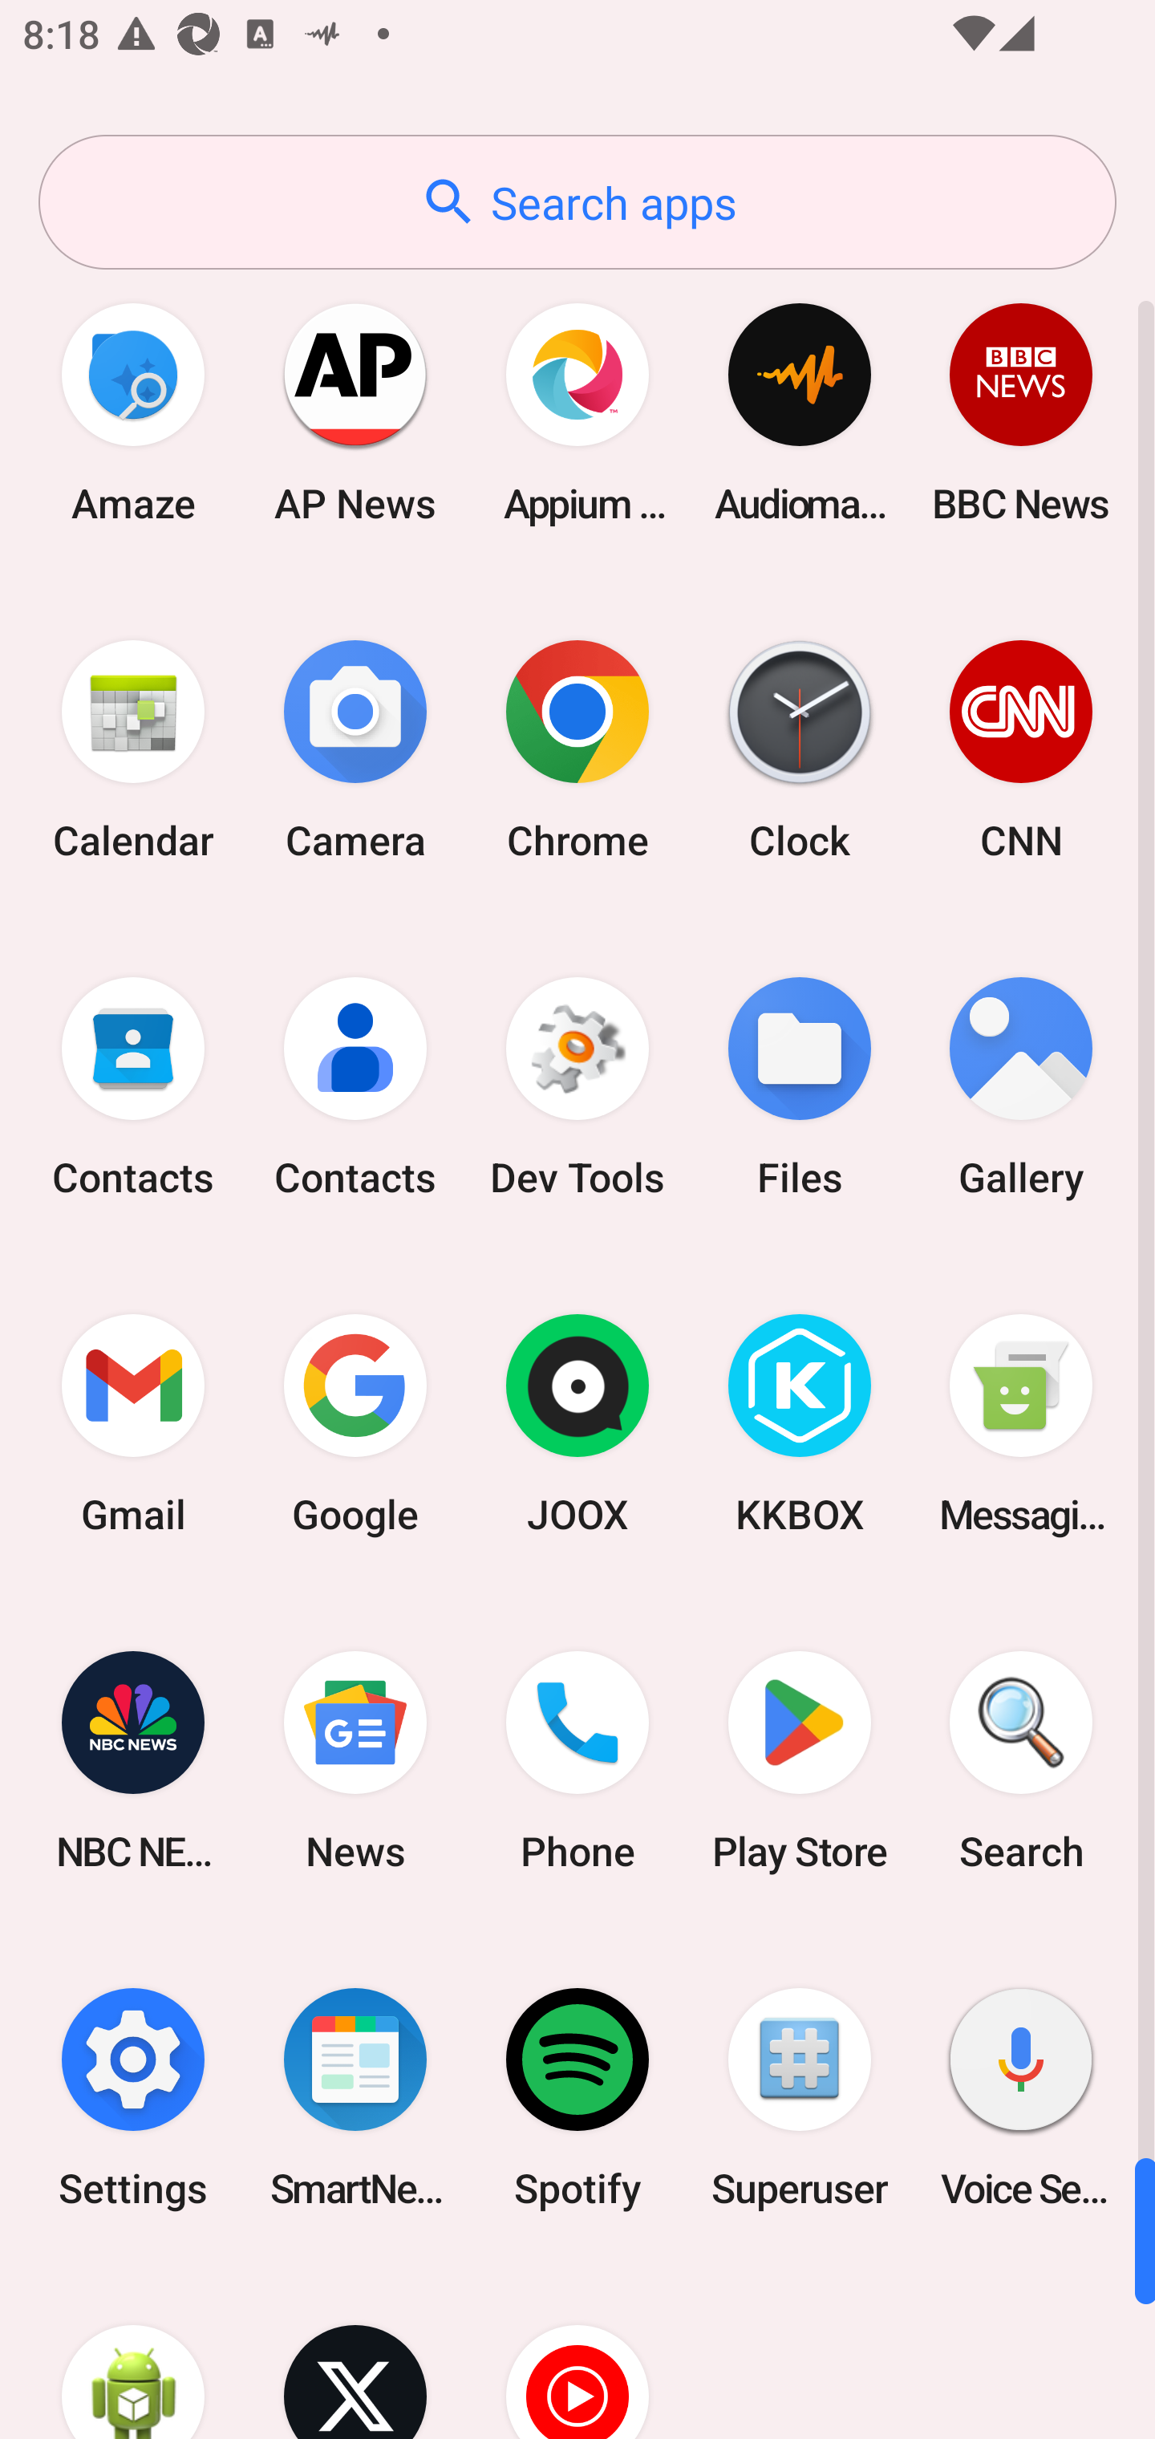 This screenshot has height=2439, width=1155. I want to click on BBC News, so click(1021, 412).